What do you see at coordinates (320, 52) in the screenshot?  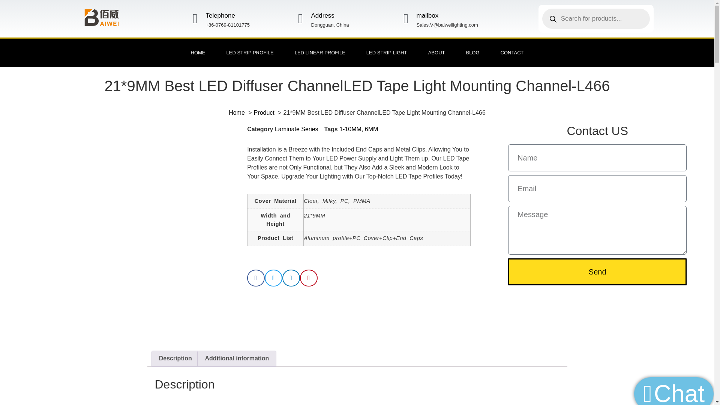 I see `LED LINEAR PROFILE` at bounding box center [320, 52].